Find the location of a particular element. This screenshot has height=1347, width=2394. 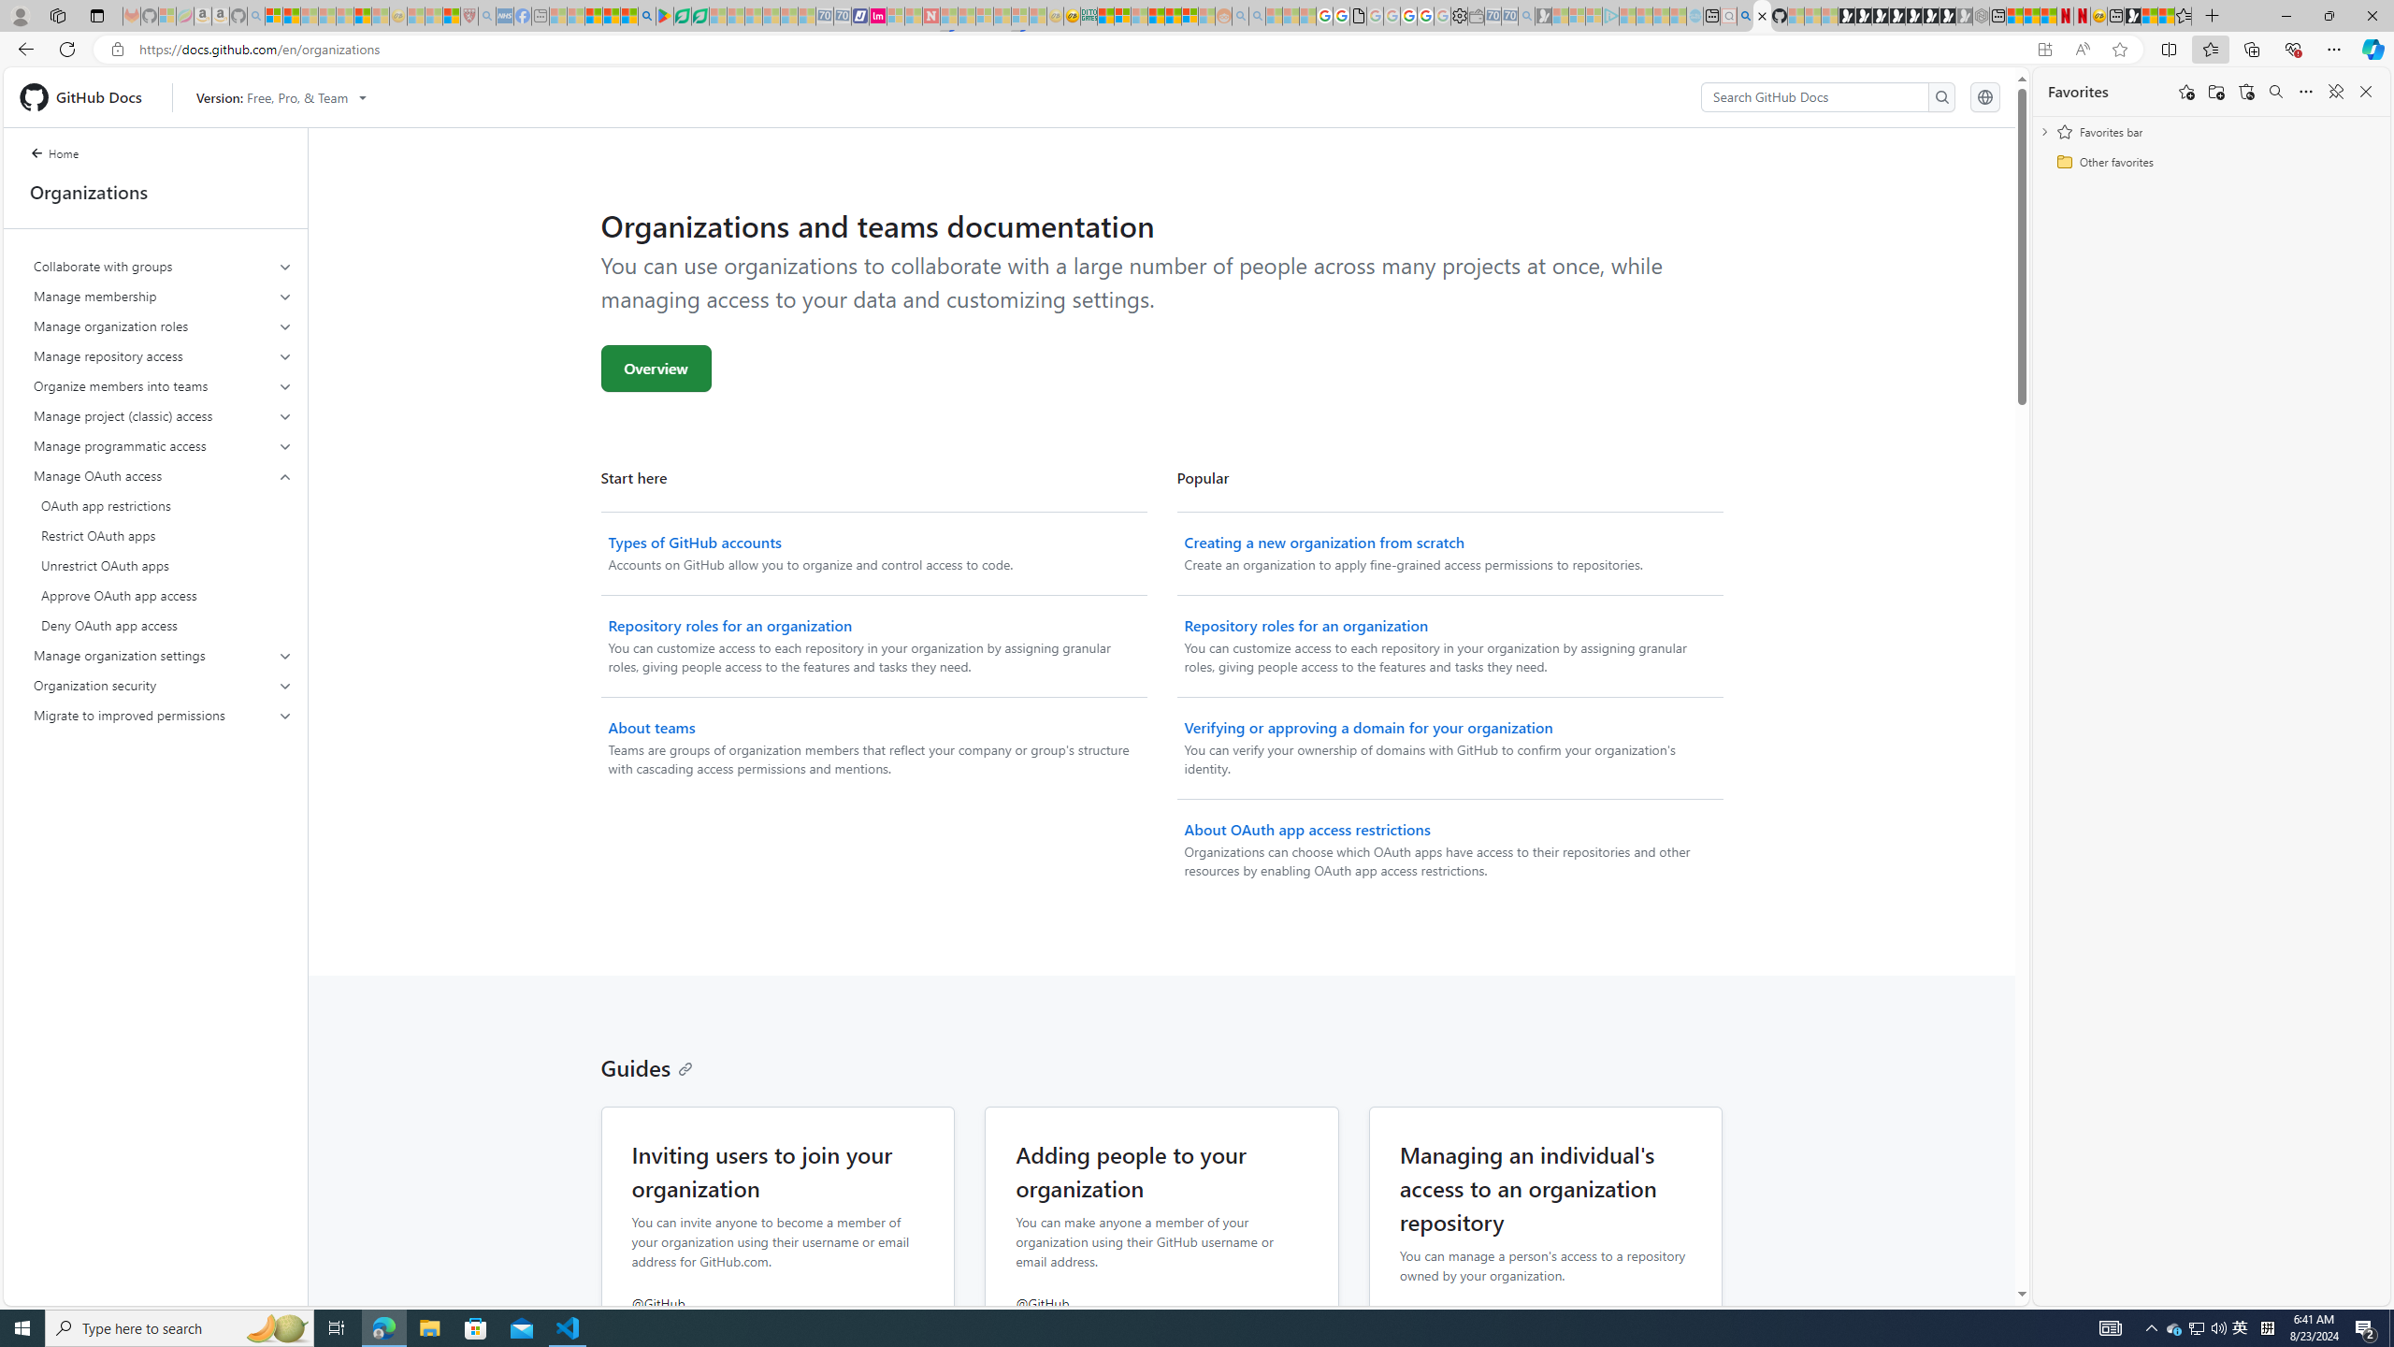

Approve OAuth app access is located at coordinates (163, 595).